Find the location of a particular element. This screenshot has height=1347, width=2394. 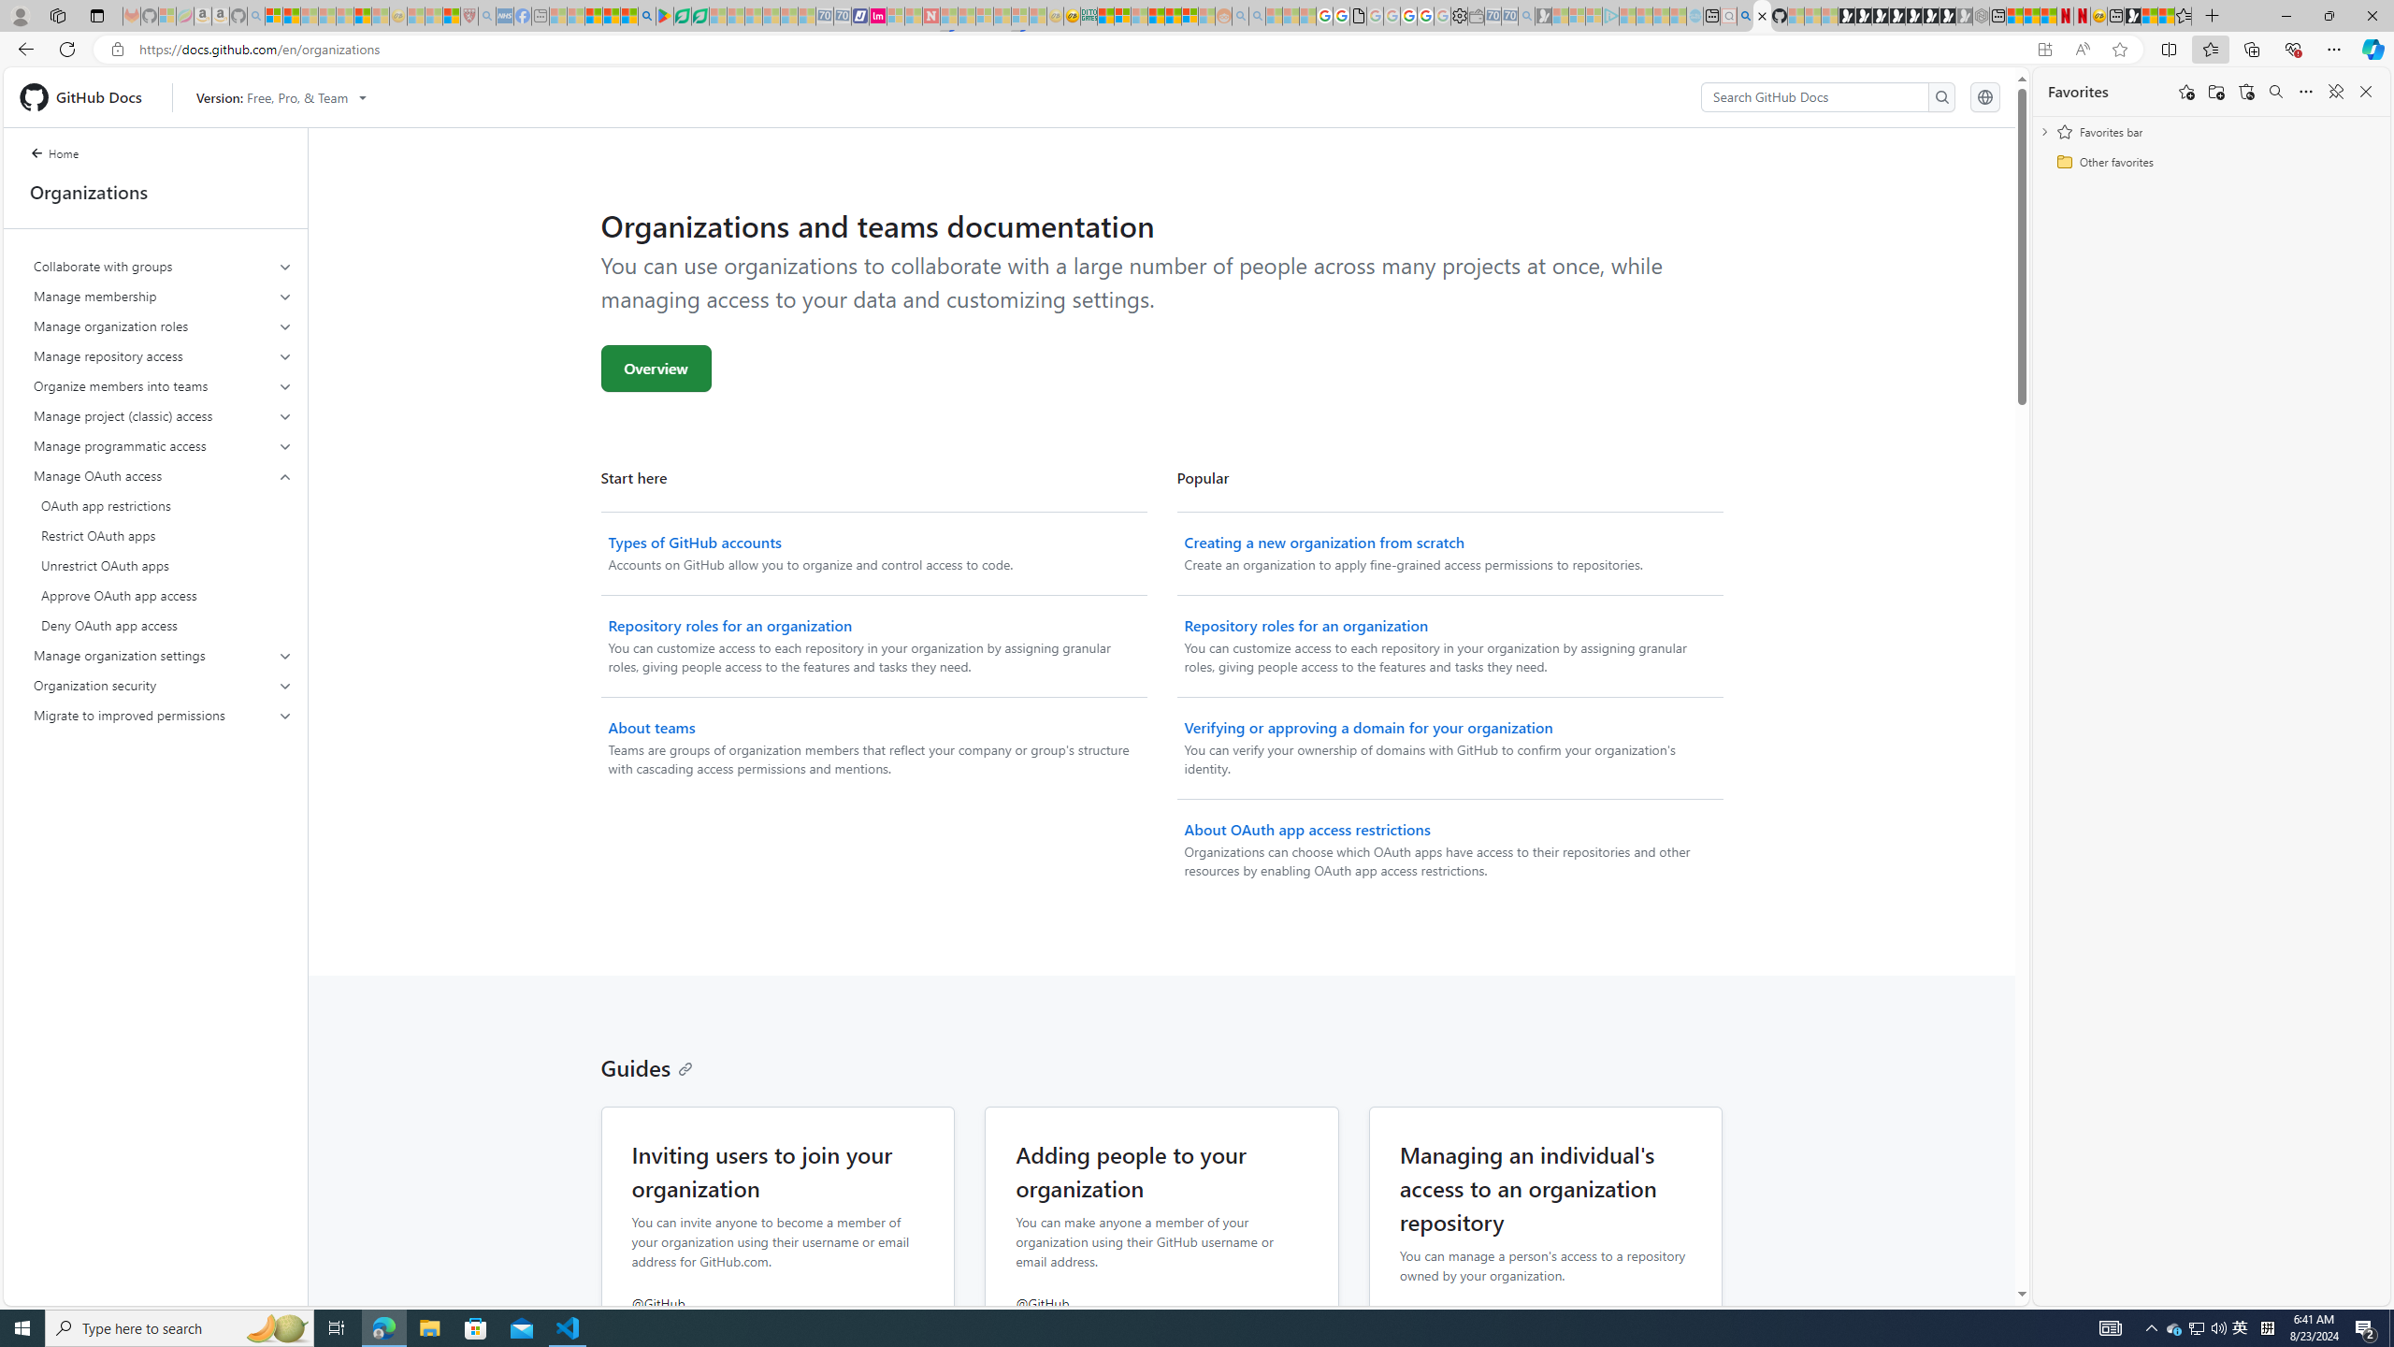

Approve OAuth app access is located at coordinates (163, 595).